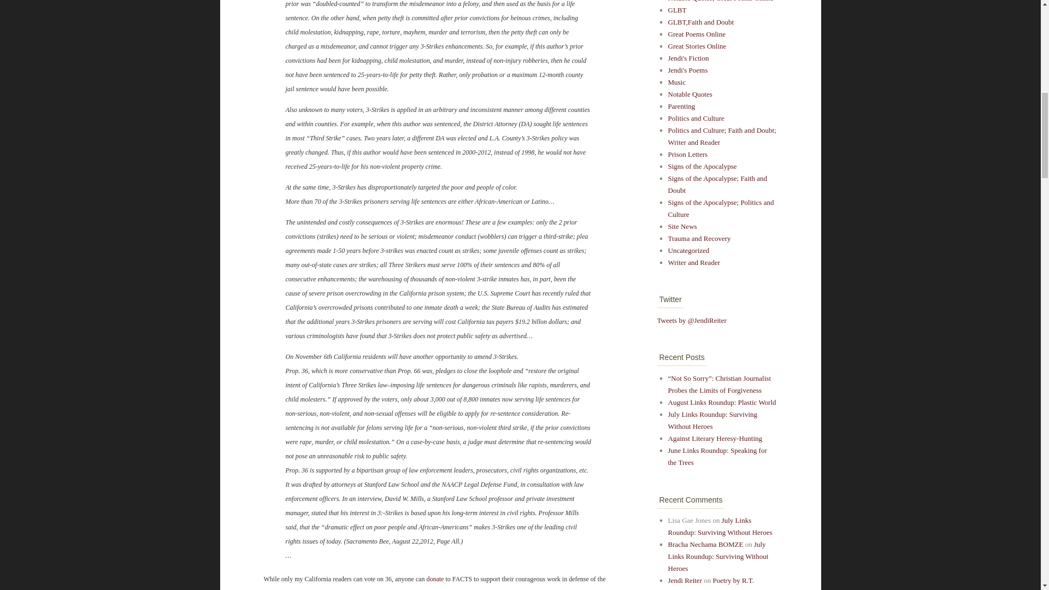  Describe the element at coordinates (435, 579) in the screenshot. I see `donate` at that location.